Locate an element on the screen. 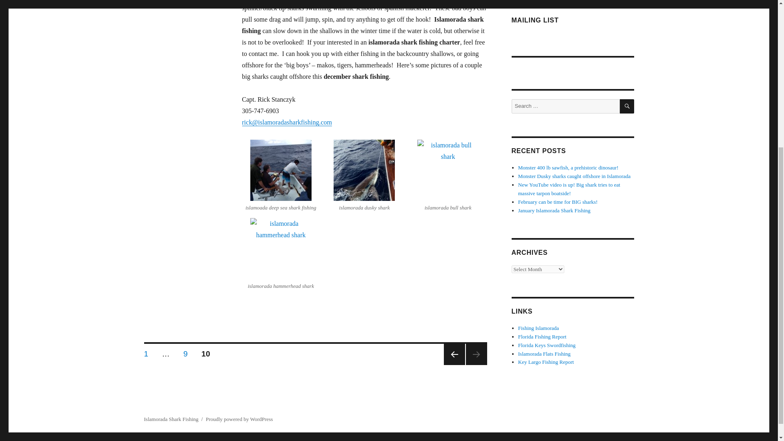 This screenshot has width=784, height=441. Florida Fishing Report is located at coordinates (538, 328).